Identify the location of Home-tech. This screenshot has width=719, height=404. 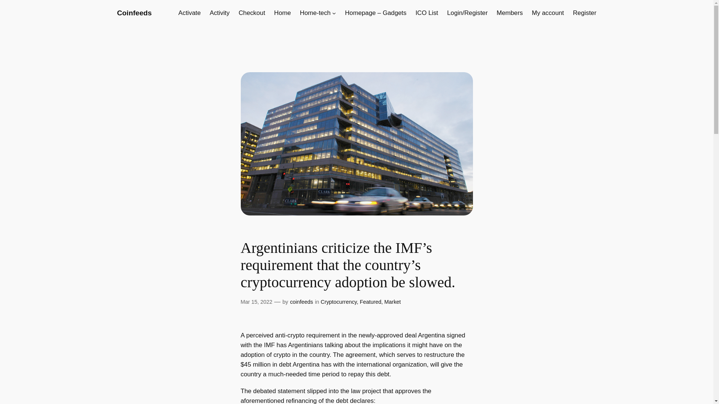
(315, 13).